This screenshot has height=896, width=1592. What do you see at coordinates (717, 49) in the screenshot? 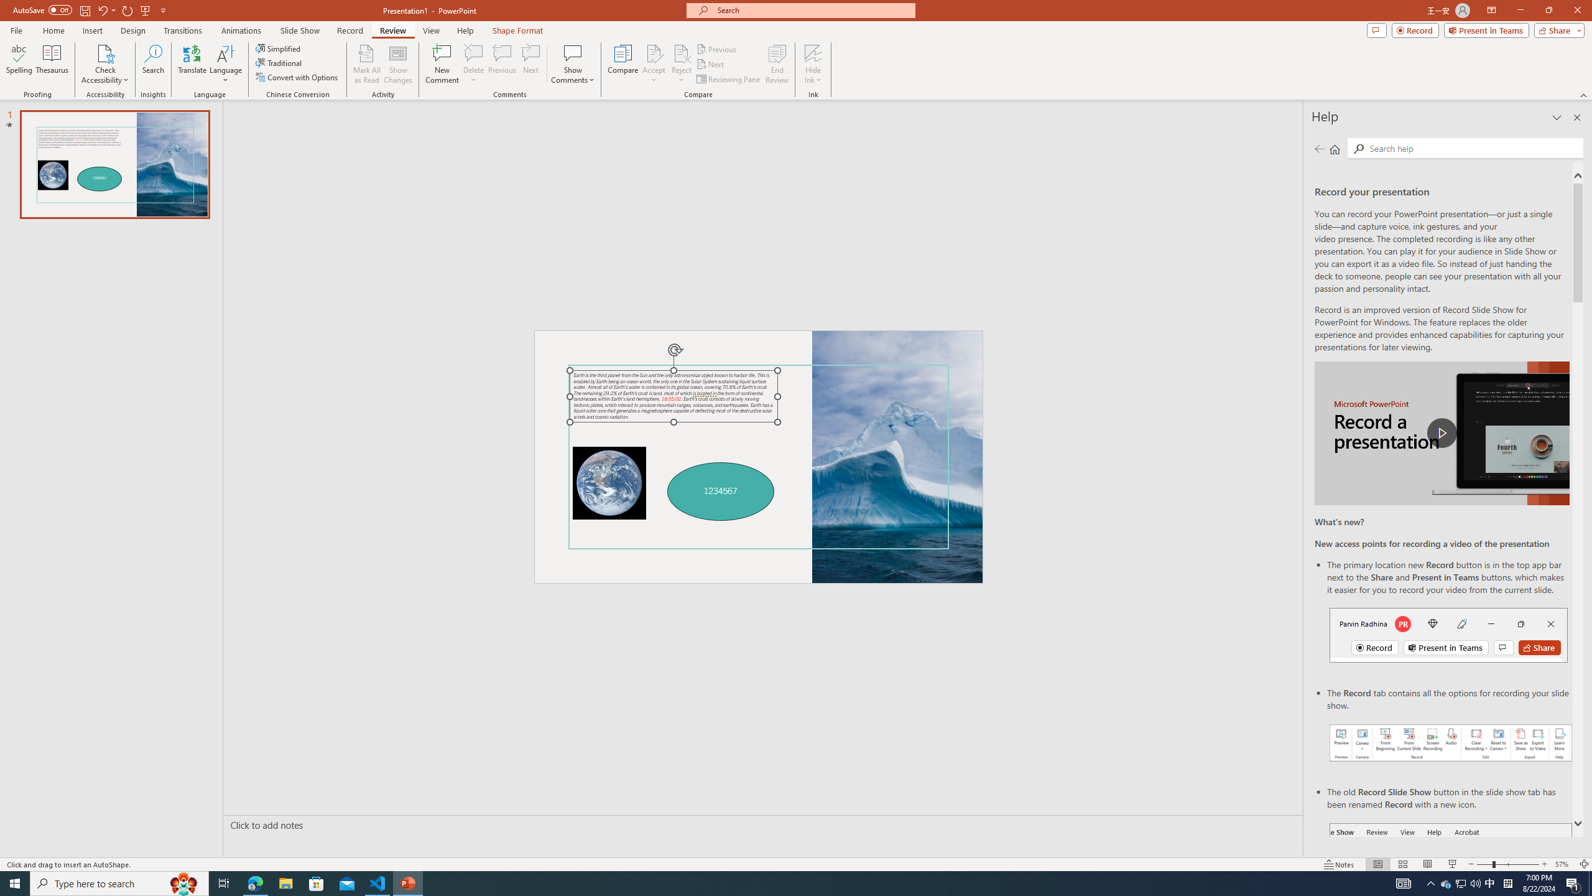
I see `Previous` at bounding box center [717, 49].